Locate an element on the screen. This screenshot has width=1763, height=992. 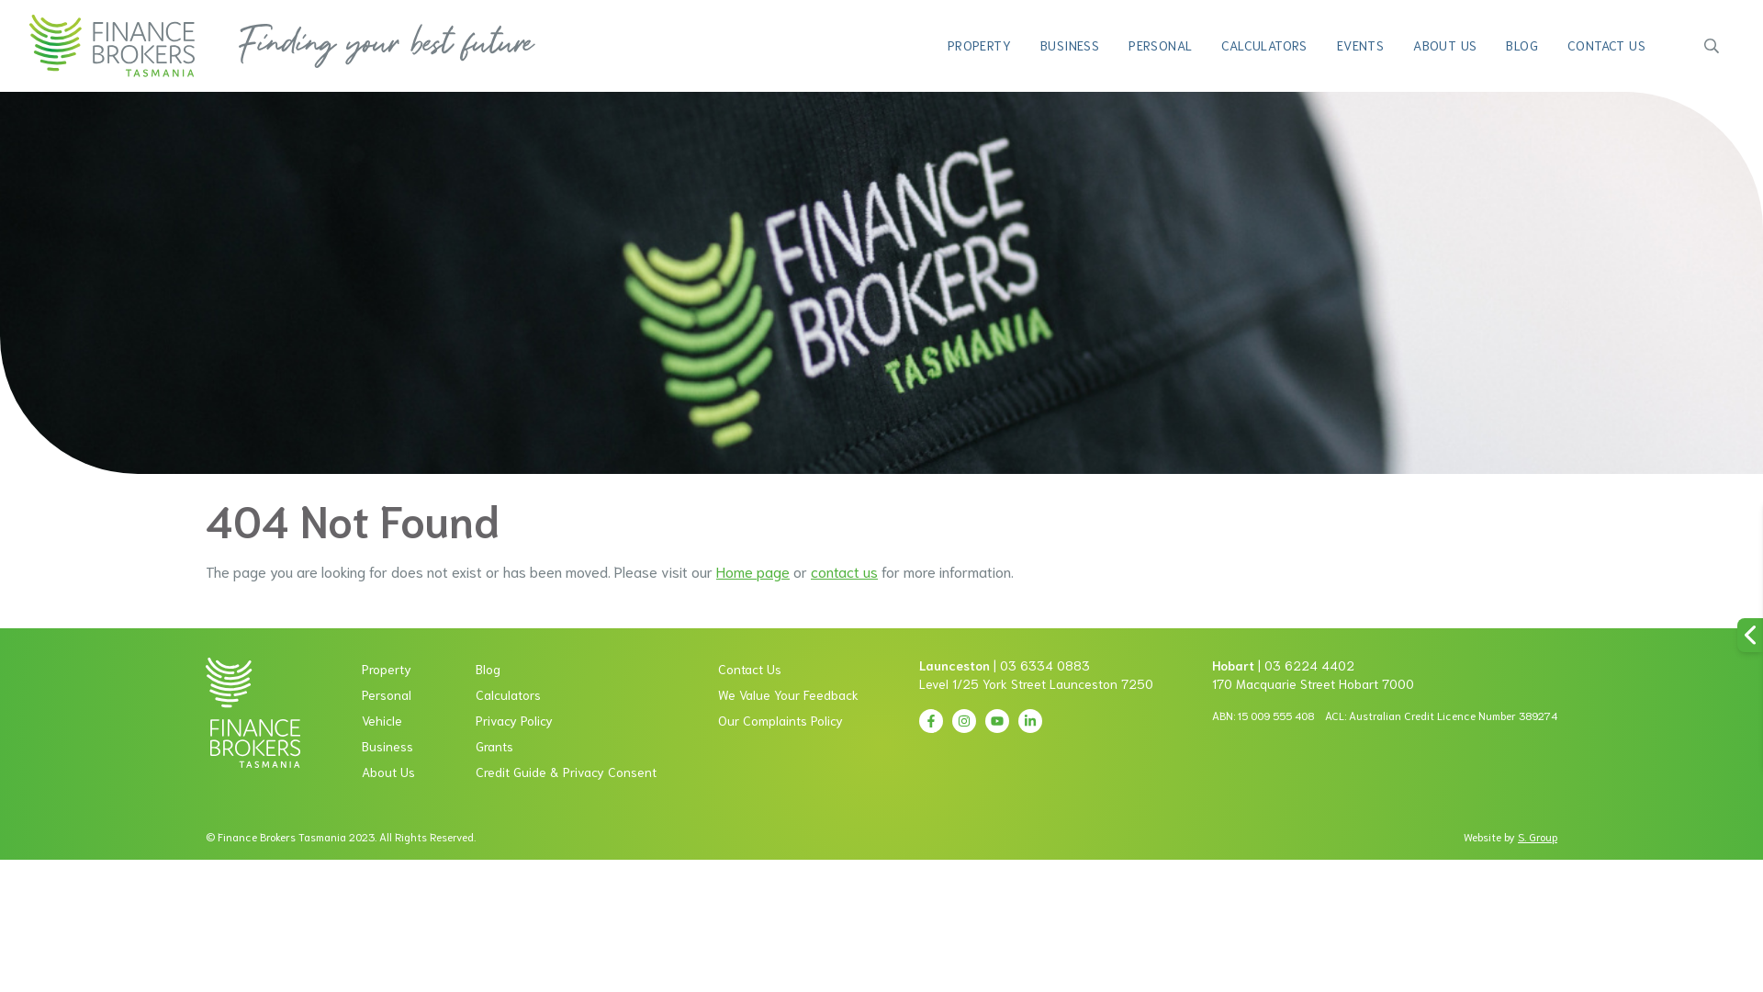
Finding your best future is located at coordinates (387, 46).